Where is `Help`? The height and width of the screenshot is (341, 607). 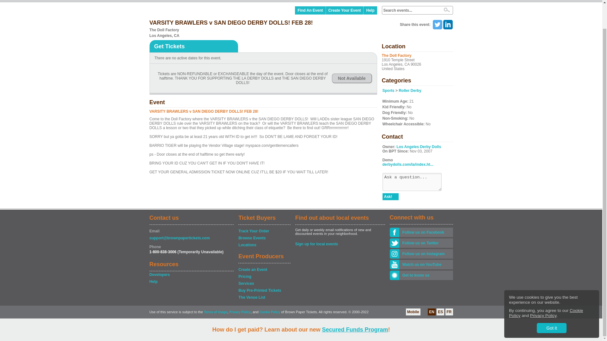
Help is located at coordinates (191, 282).